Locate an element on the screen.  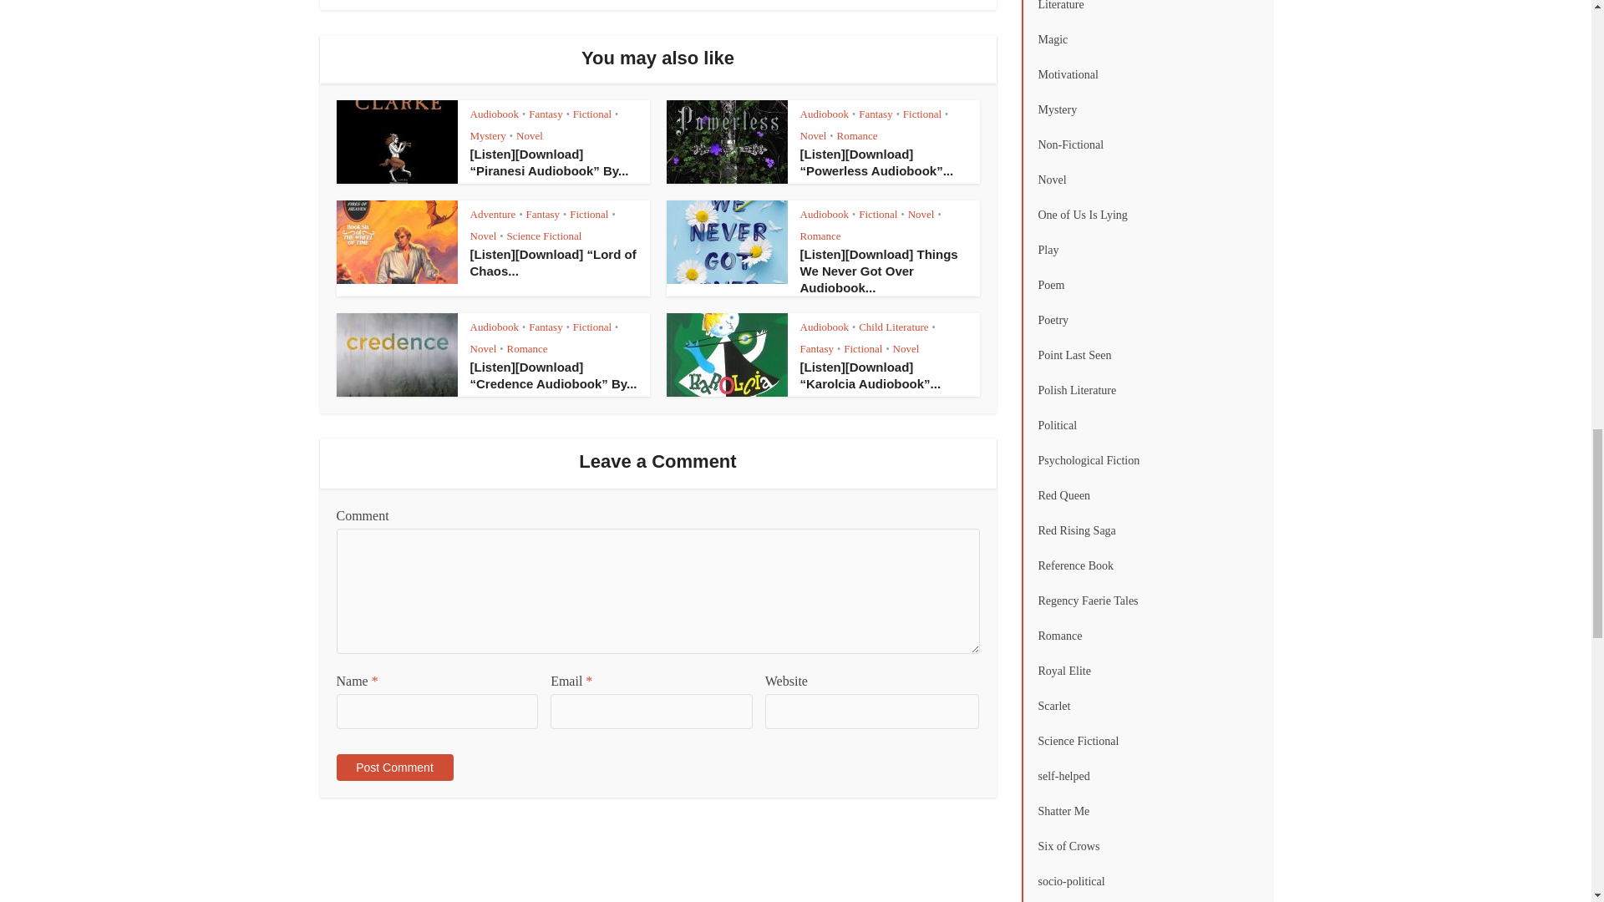
Fantasy is located at coordinates (546, 114).